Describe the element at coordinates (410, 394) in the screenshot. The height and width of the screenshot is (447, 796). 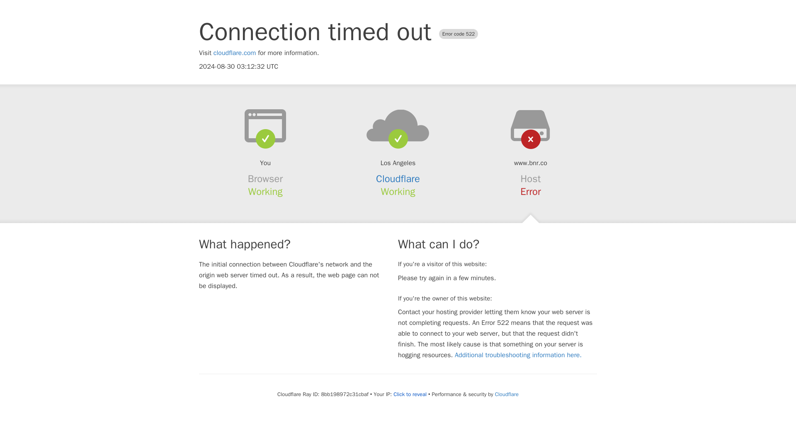
I see `Click to reveal` at that location.